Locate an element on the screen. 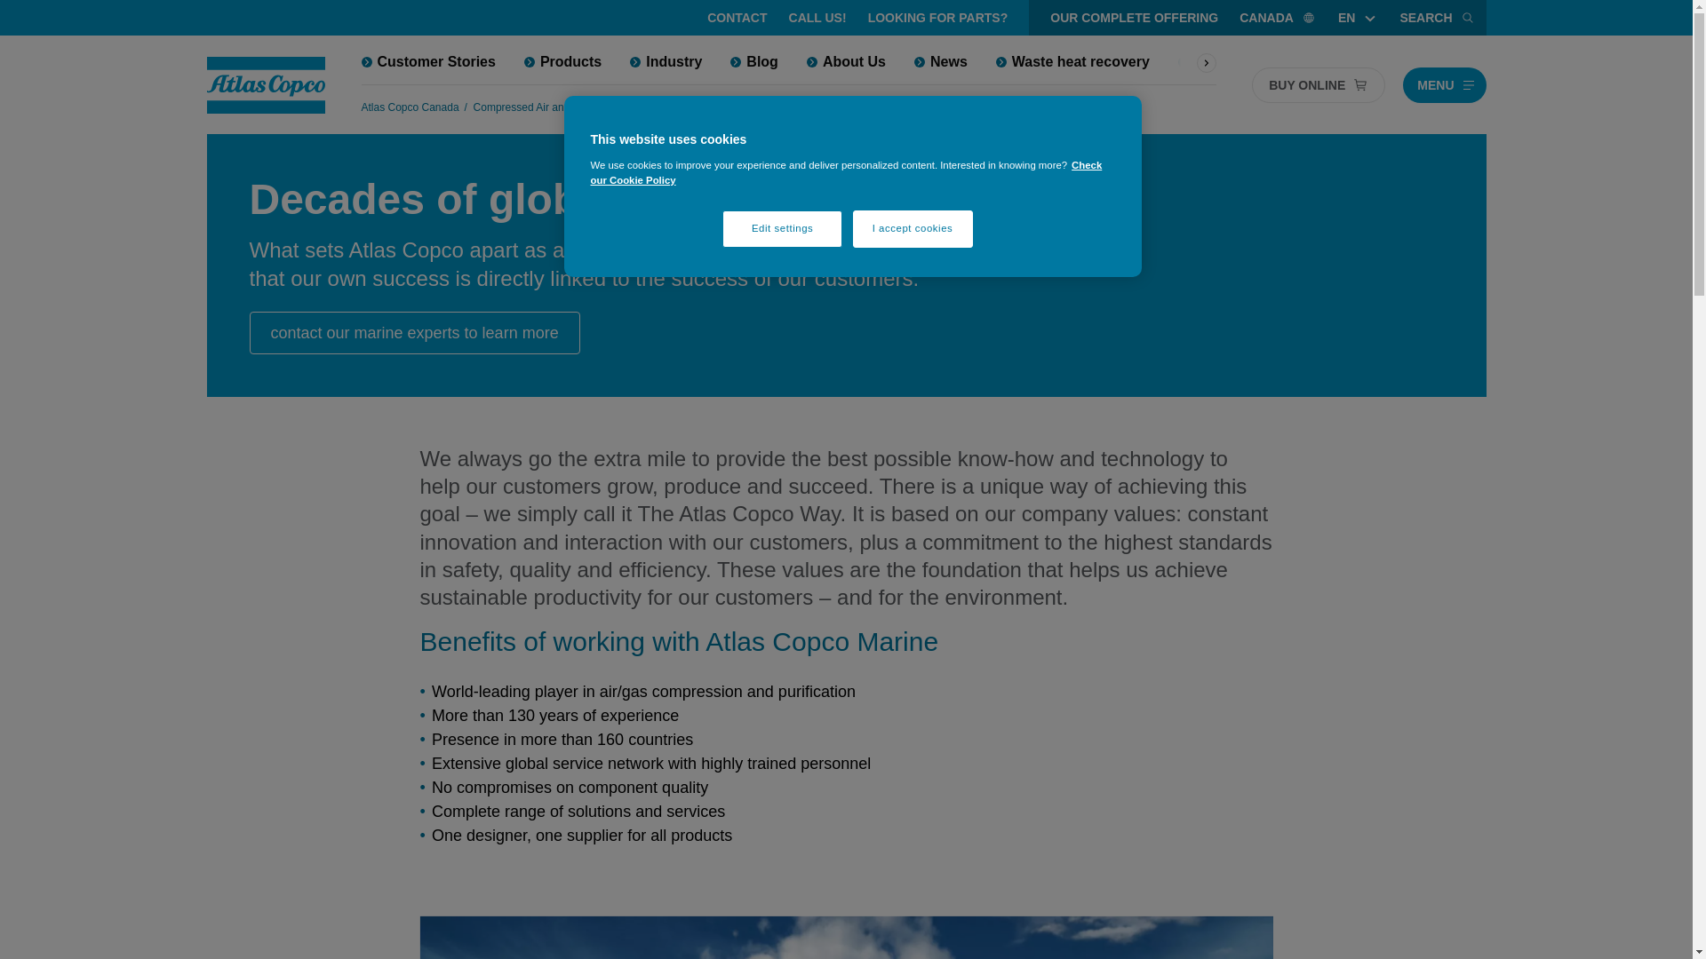 The height and width of the screenshot is (959, 1706). CALL US! is located at coordinates (817, 18).